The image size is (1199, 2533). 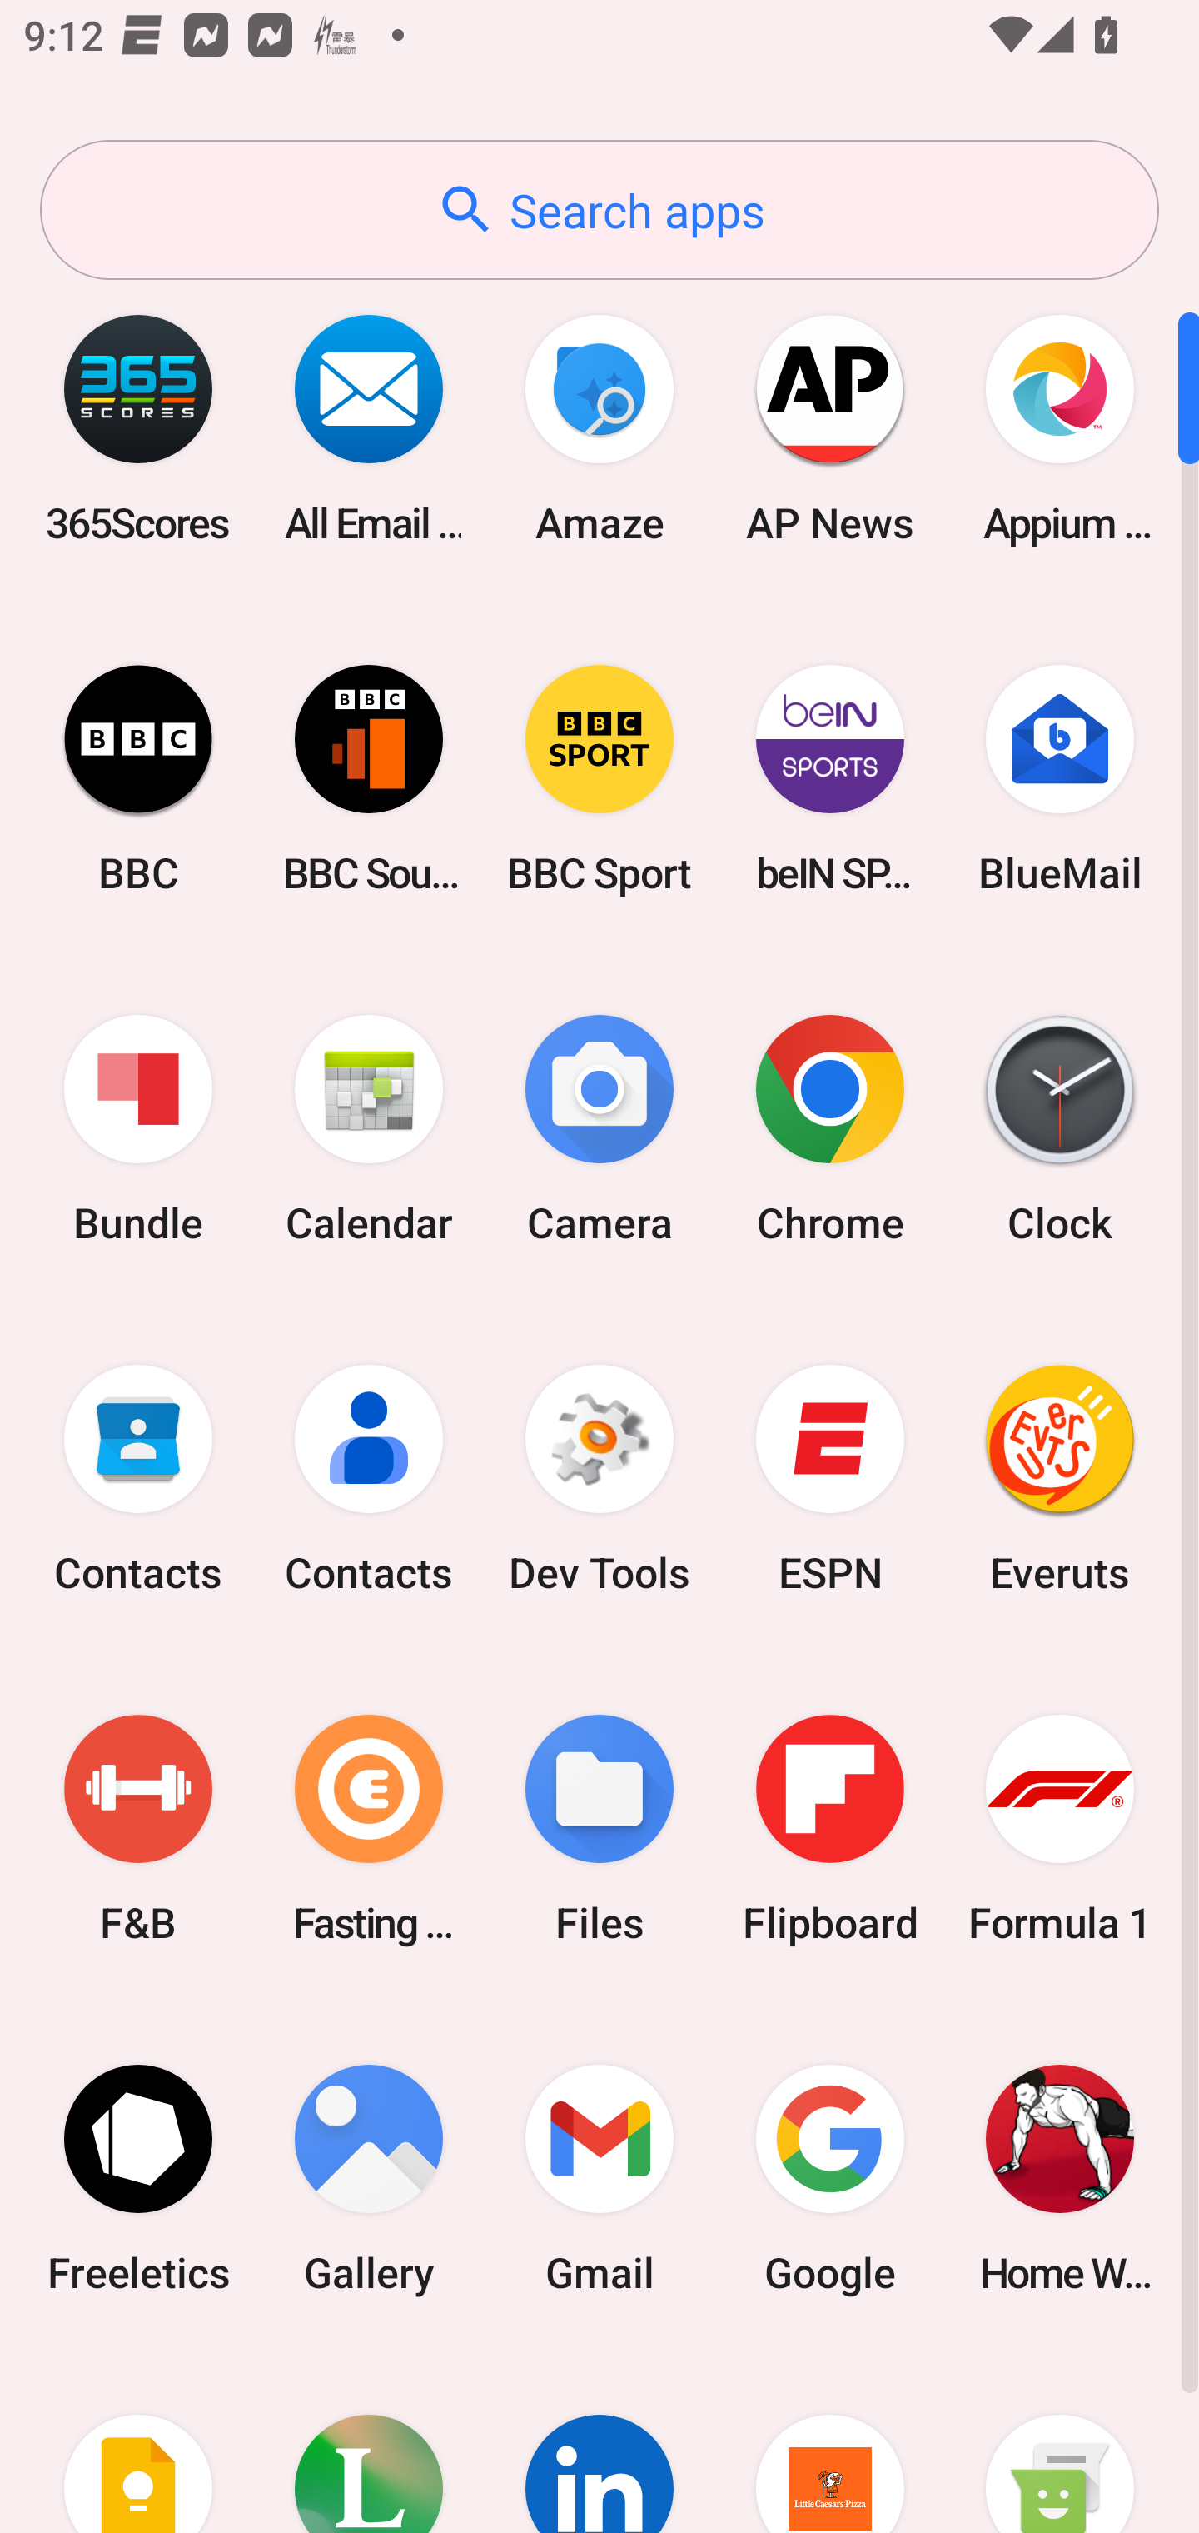 I want to click on Appium Settings, so click(x=1060, y=428).